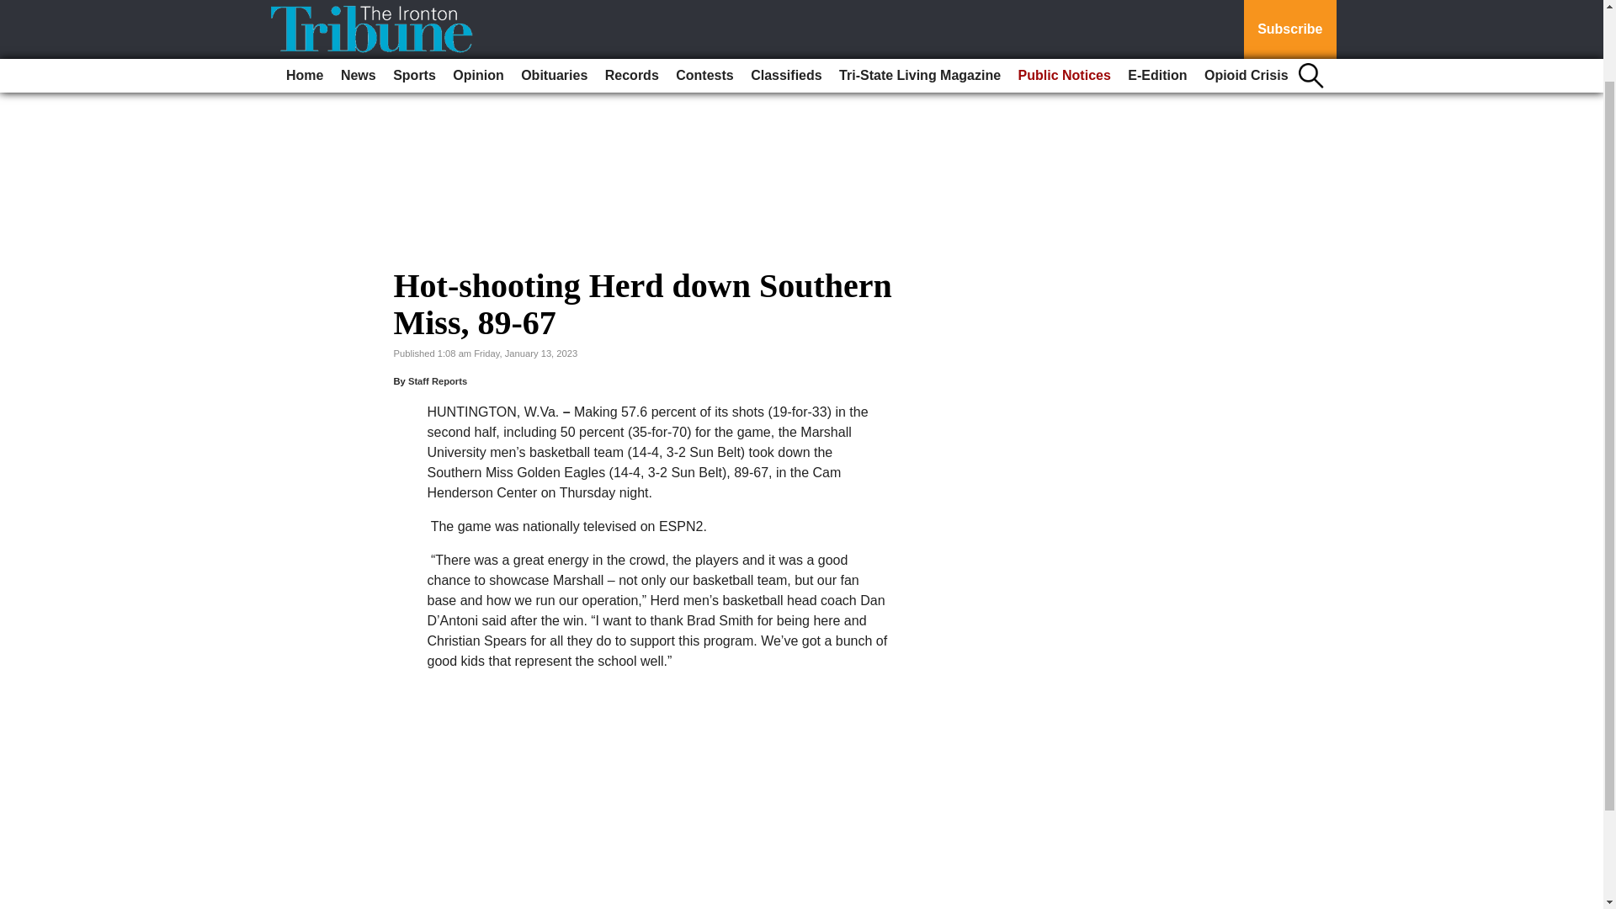 The width and height of the screenshot is (1616, 909). I want to click on Opioid Crisis, so click(1246, 3).